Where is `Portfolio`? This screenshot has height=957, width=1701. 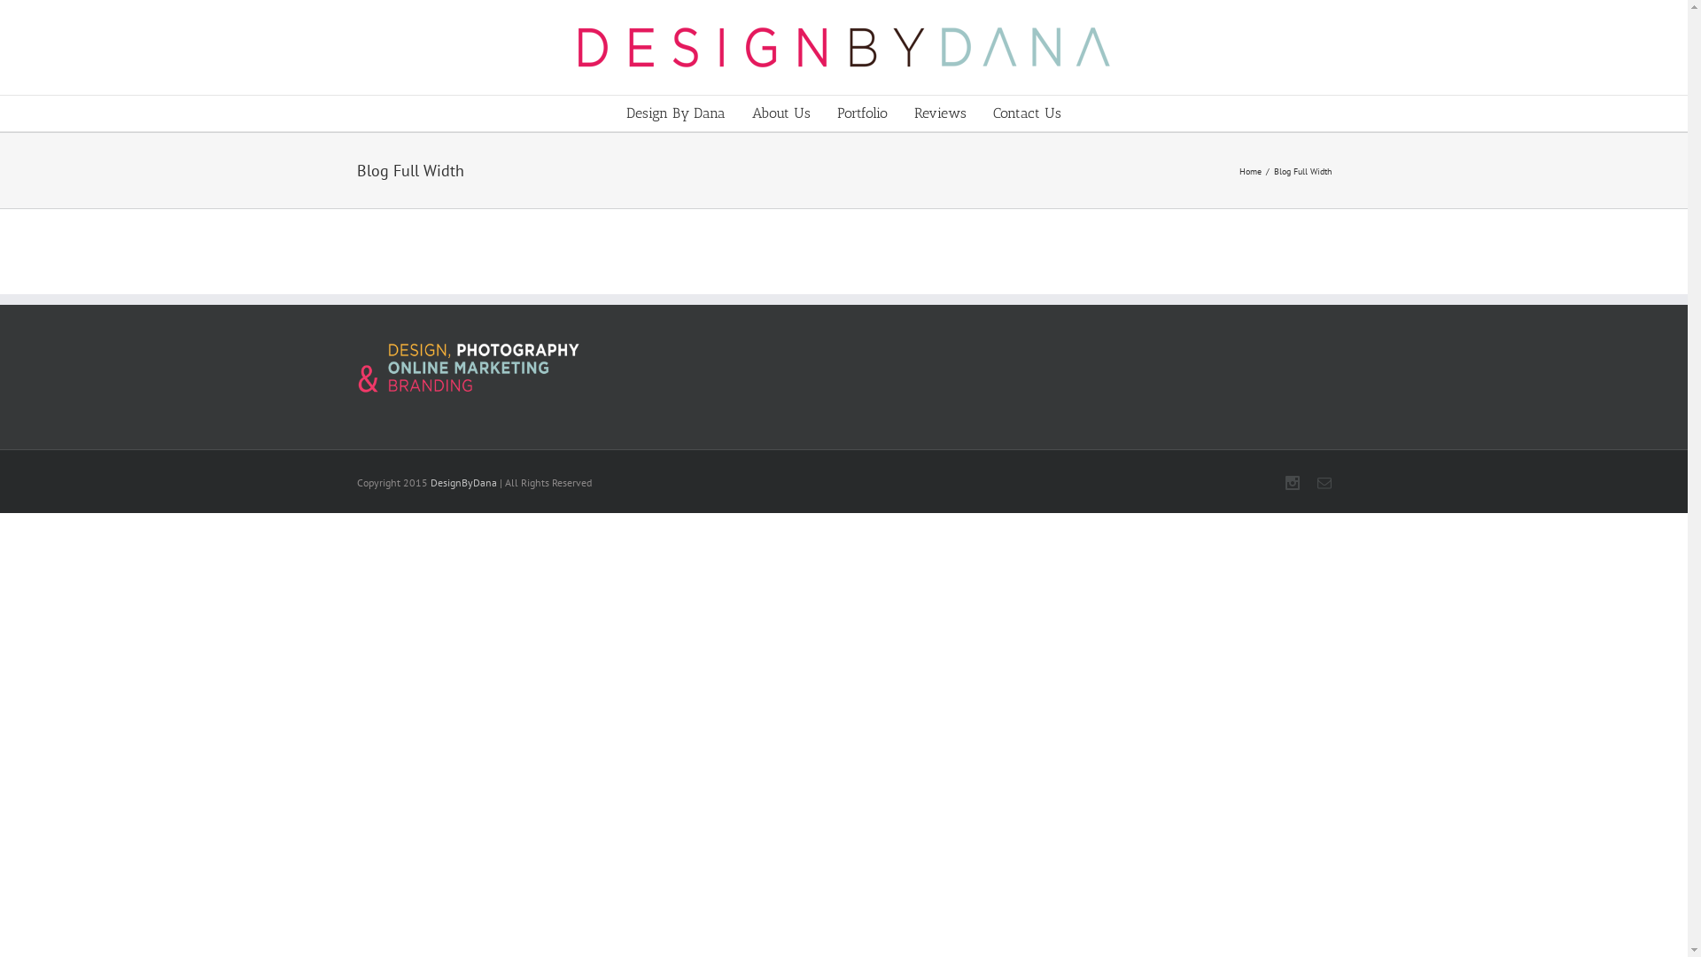
Portfolio is located at coordinates (863, 113).